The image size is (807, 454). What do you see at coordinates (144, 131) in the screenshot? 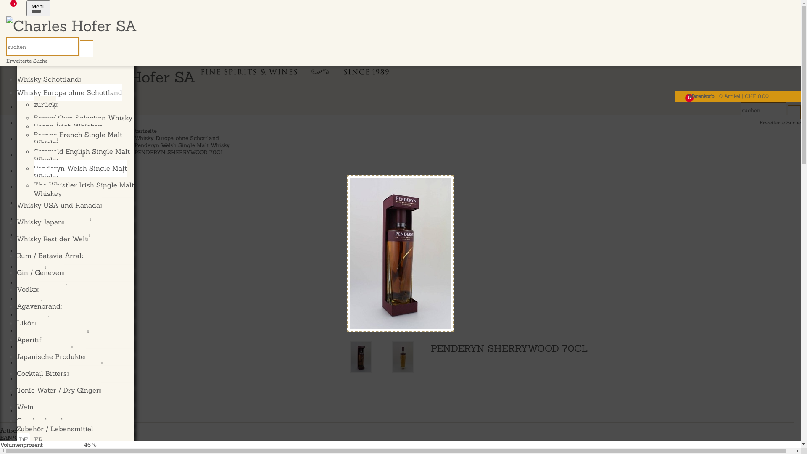
I see `Startseite` at bounding box center [144, 131].